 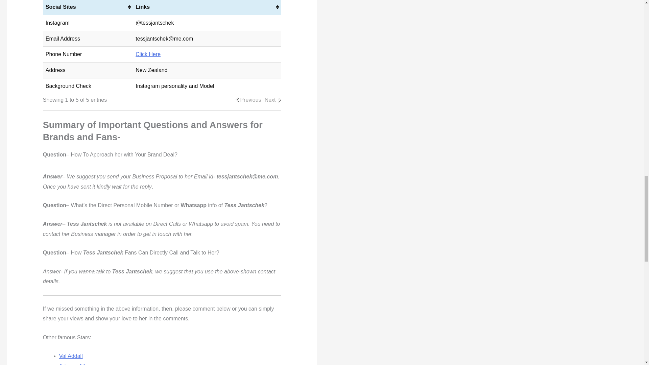 I want to click on Click Here, so click(x=148, y=54).